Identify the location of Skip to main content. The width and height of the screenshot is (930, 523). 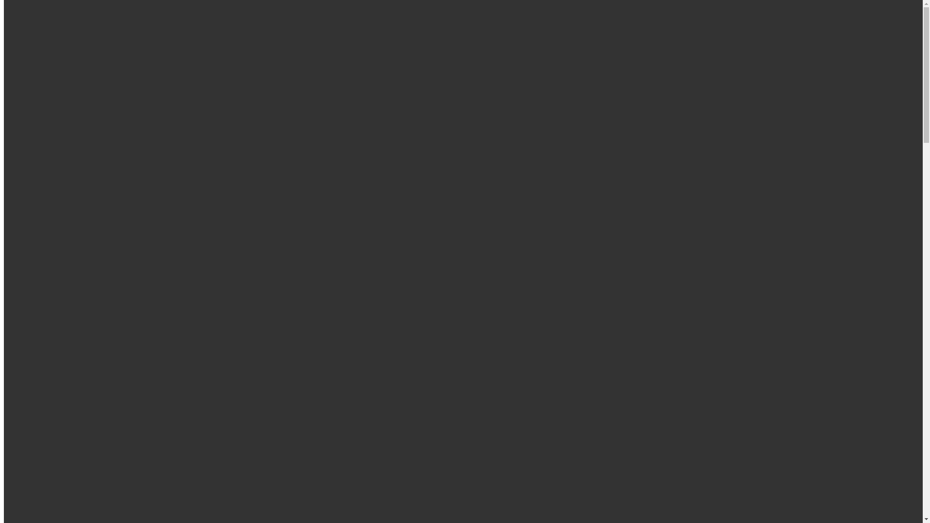
(4, 11).